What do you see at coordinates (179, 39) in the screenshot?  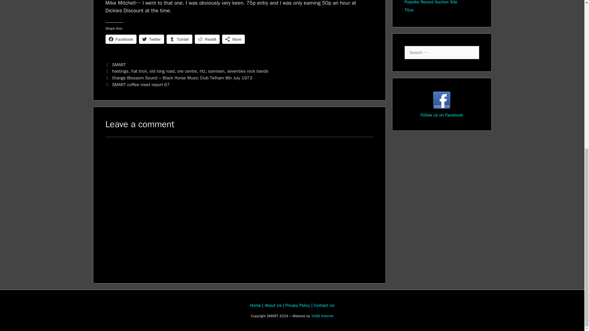 I see `Click to share on Tumblr` at bounding box center [179, 39].